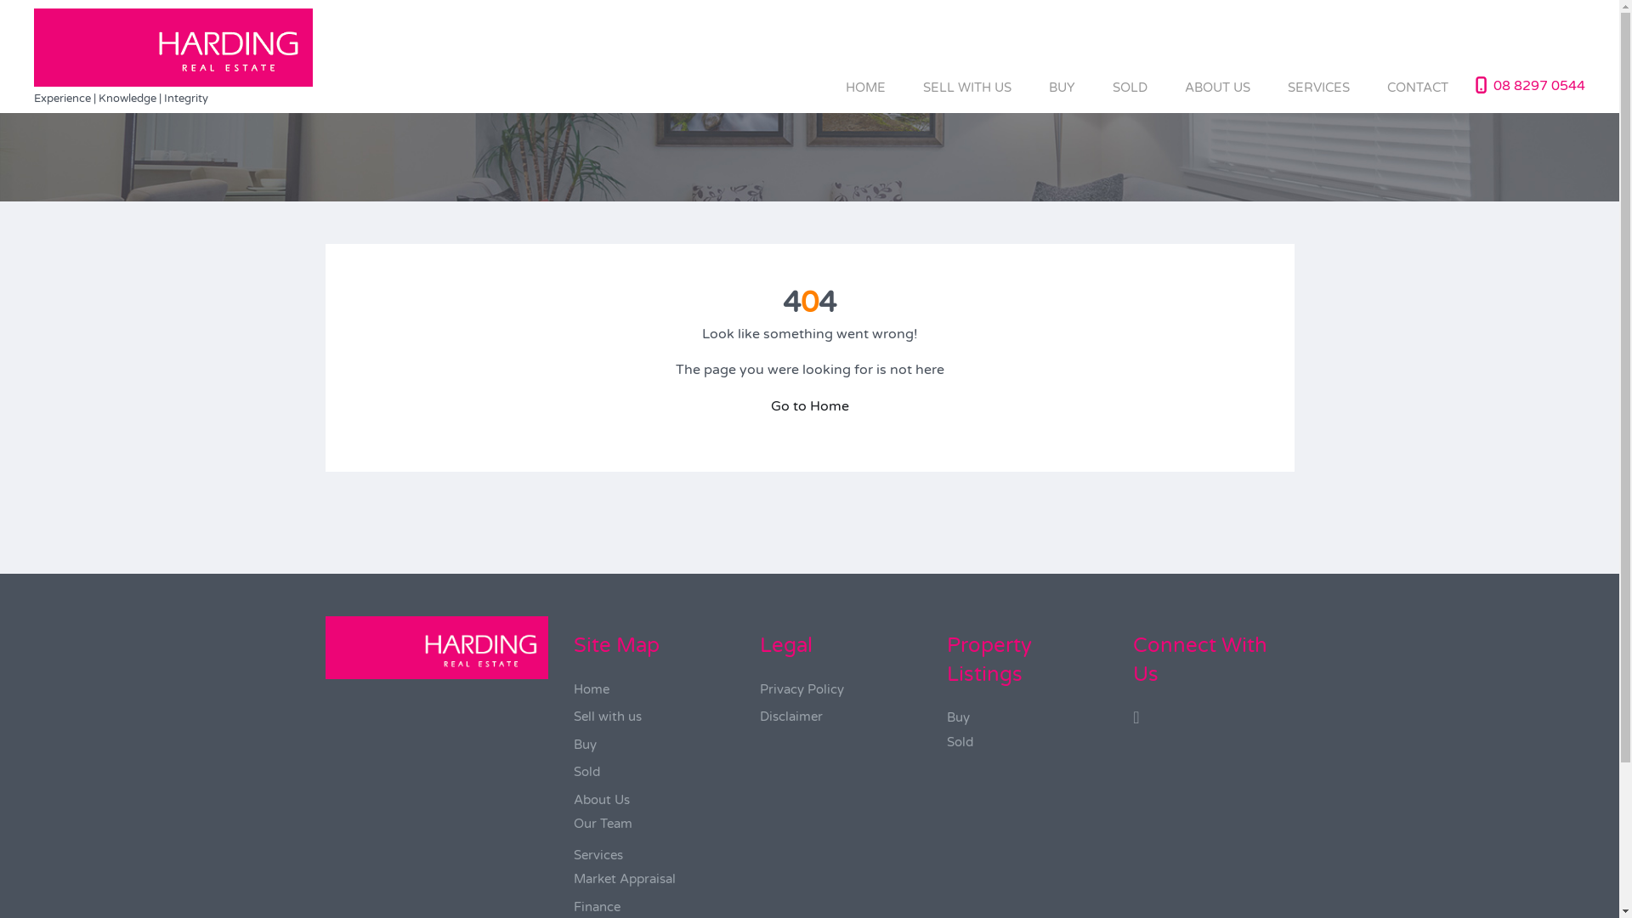 This screenshot has width=1632, height=918. Describe the element at coordinates (602, 800) in the screenshot. I see `About Us` at that location.